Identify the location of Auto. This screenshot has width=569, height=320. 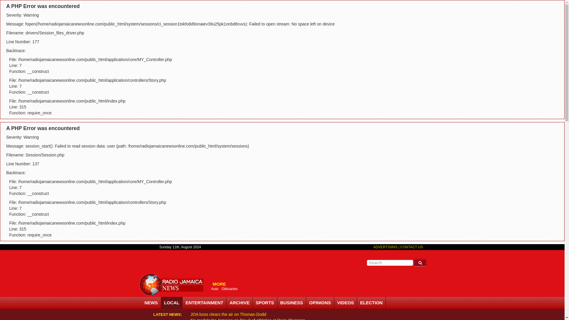
(215, 289).